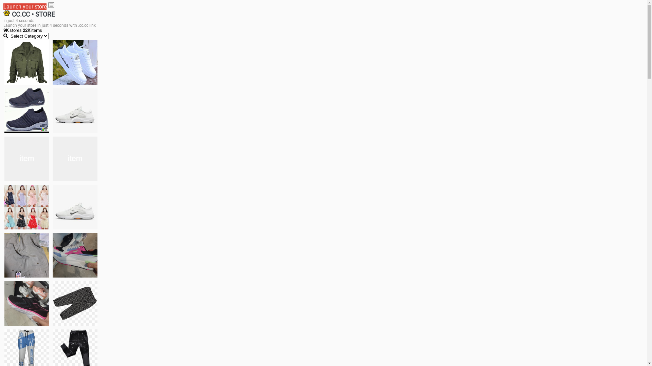 The height and width of the screenshot is (366, 652). What do you see at coordinates (75, 111) in the screenshot?
I see `Shoes for boys` at bounding box center [75, 111].